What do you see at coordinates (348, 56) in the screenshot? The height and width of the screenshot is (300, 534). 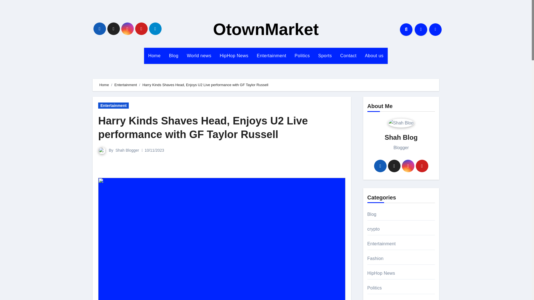 I see `Contact` at bounding box center [348, 56].